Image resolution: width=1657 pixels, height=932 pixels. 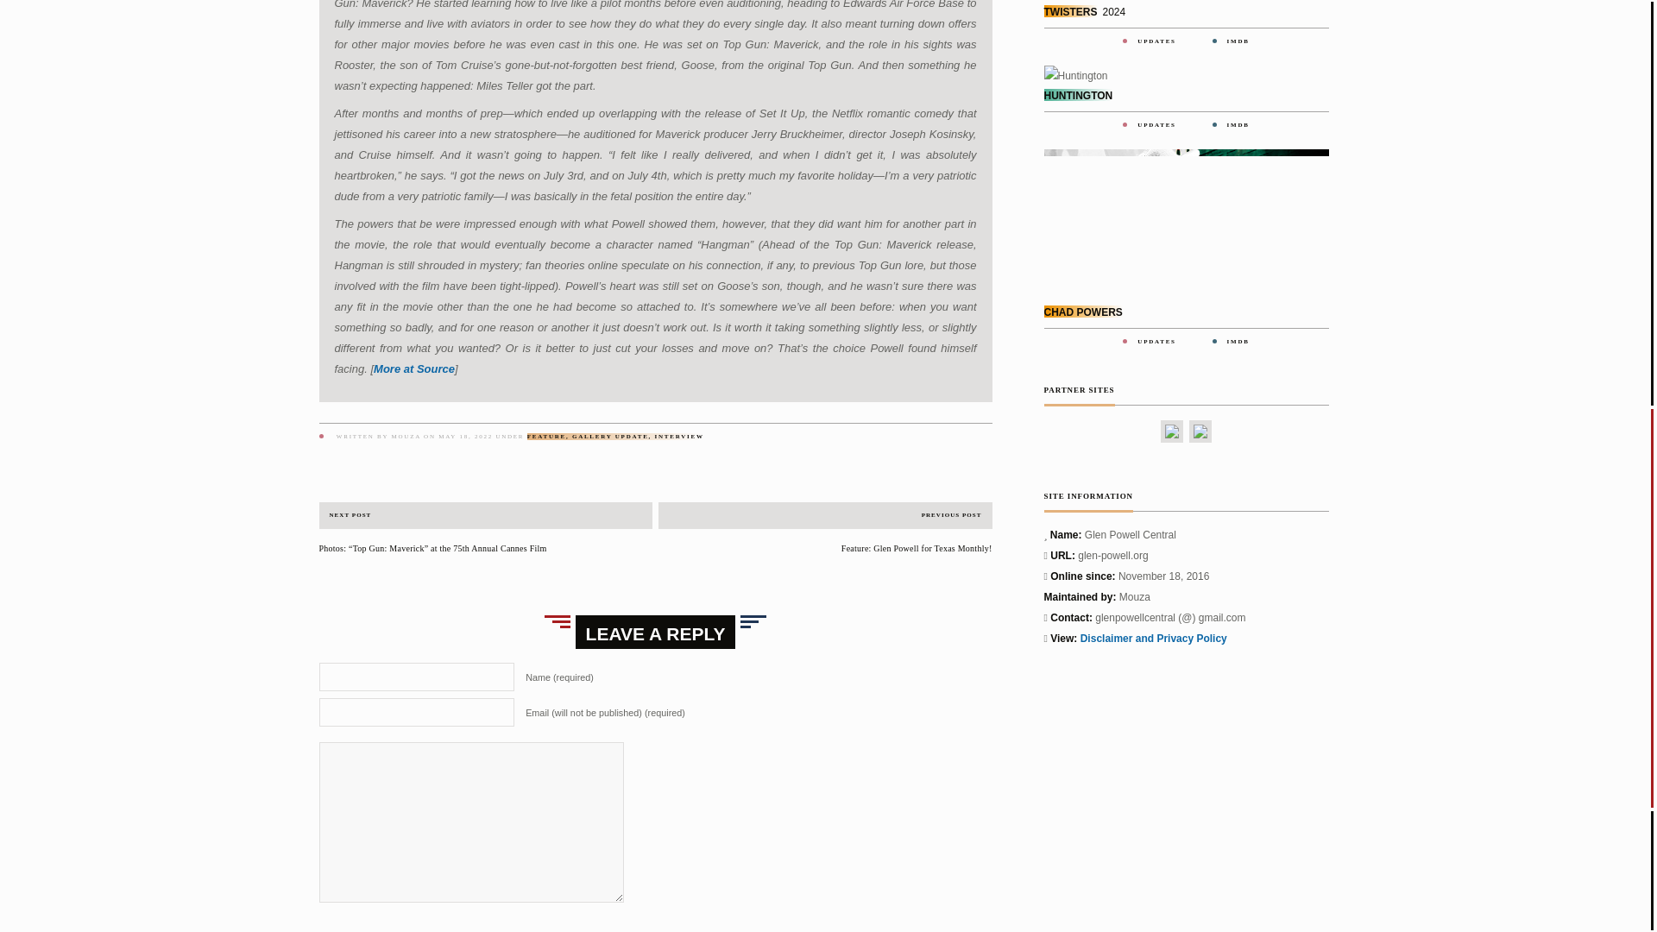 What do you see at coordinates (414, 369) in the screenshot?
I see `More at Source` at bounding box center [414, 369].